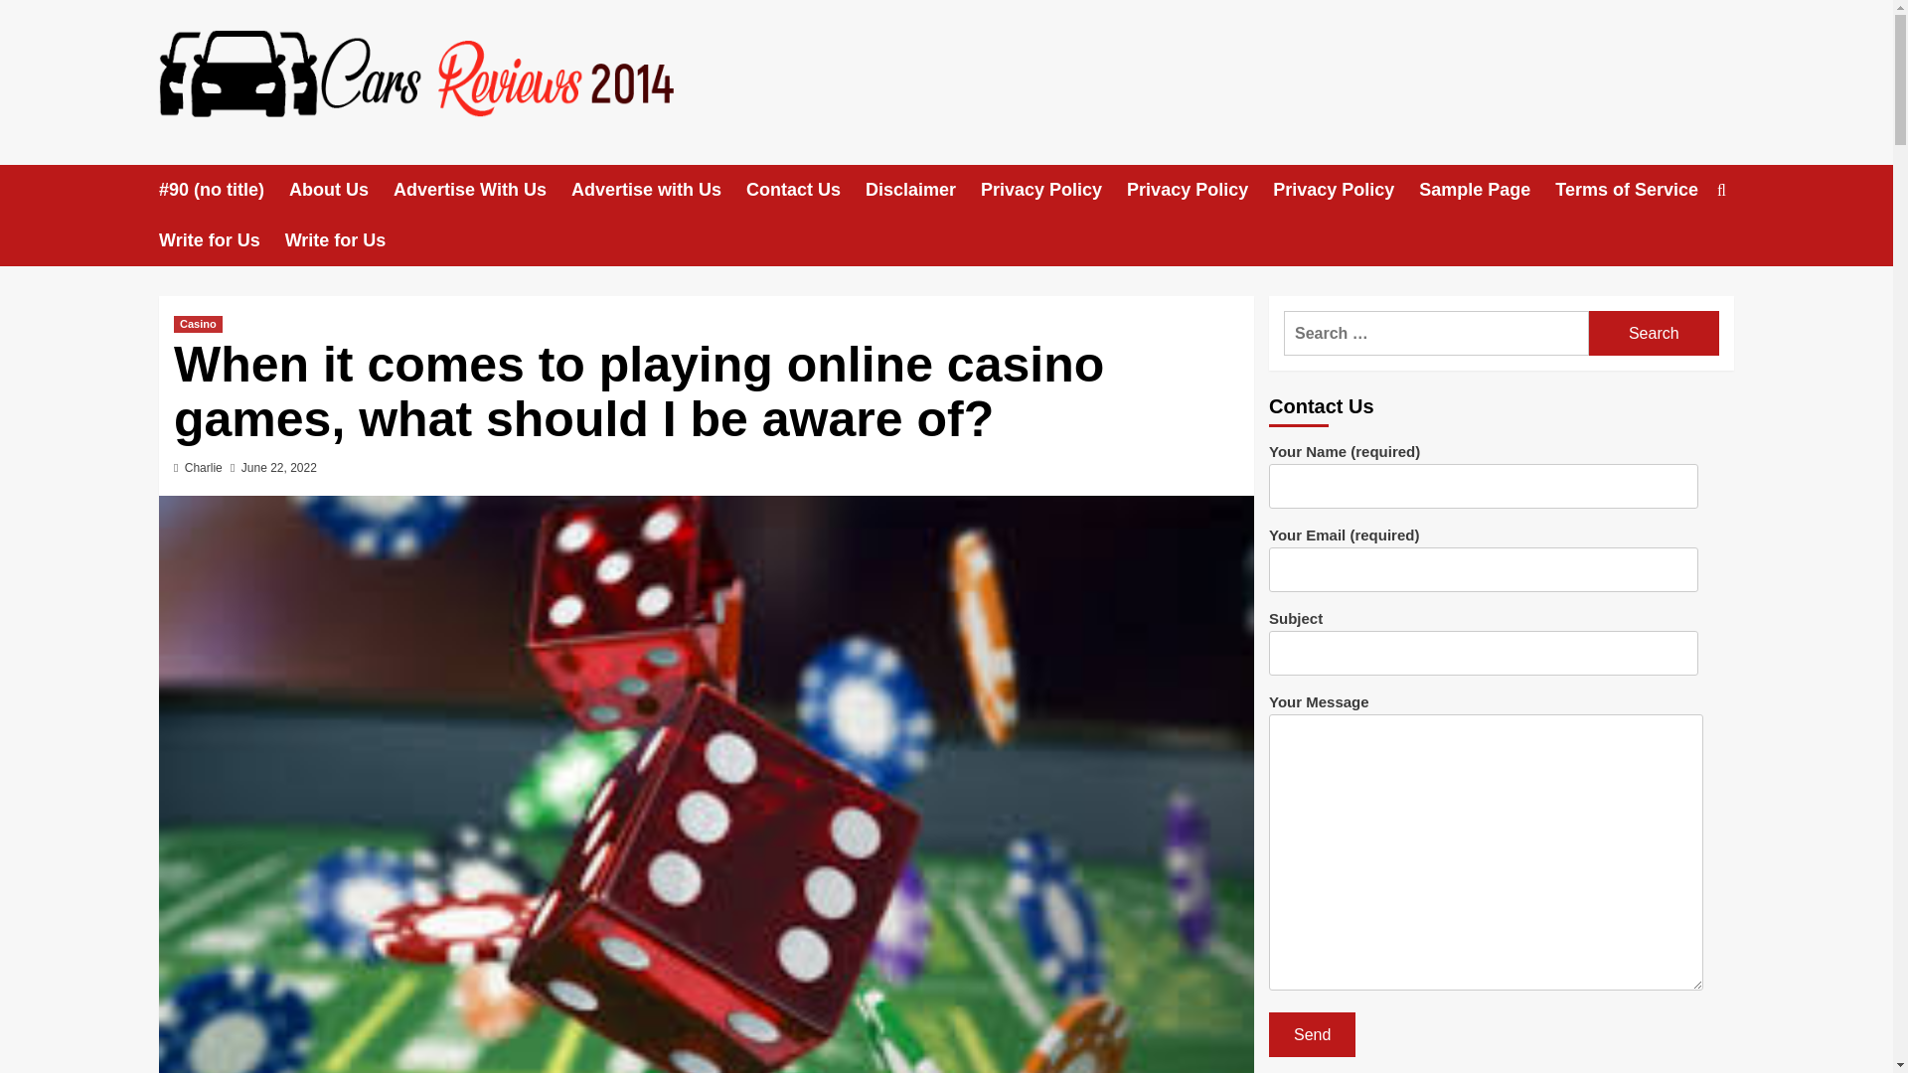 The height and width of the screenshot is (1073, 1908). I want to click on Disclaimer, so click(922, 191).